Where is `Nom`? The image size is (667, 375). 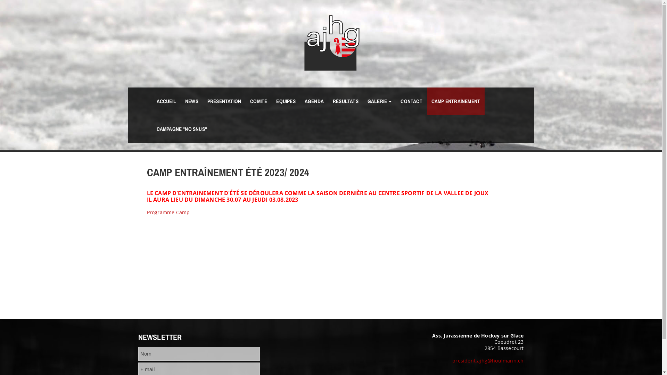 Nom is located at coordinates (199, 354).